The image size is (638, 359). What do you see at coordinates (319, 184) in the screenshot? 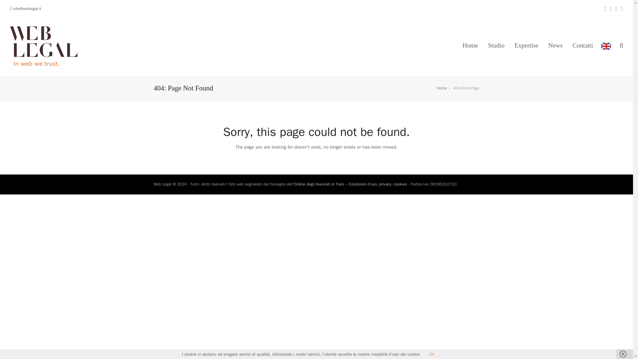
I see `Ordine degli Avvocati di Trani` at bounding box center [319, 184].